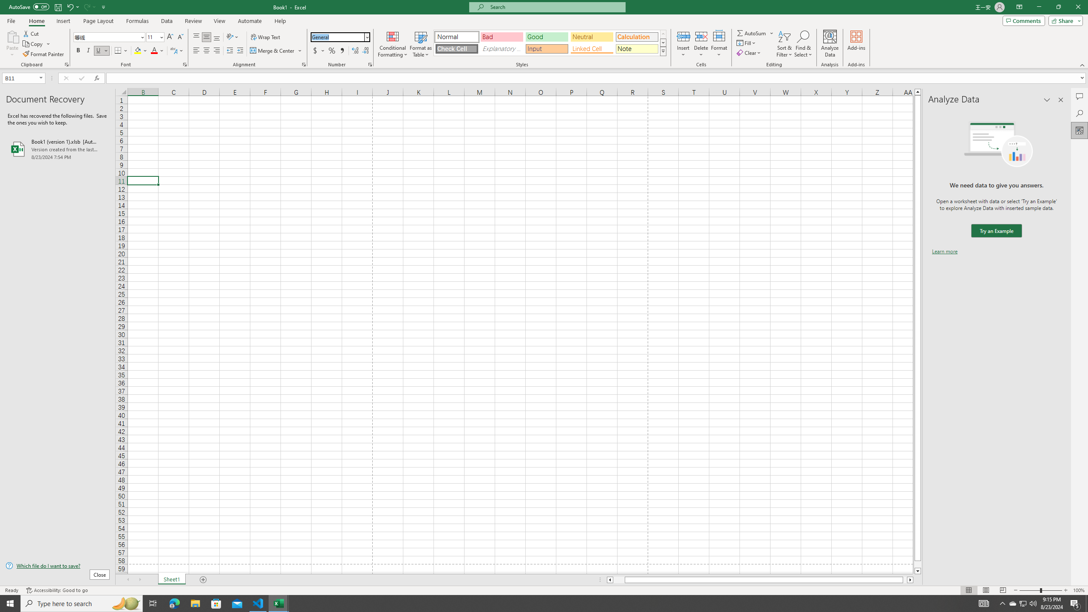  What do you see at coordinates (196, 37) in the screenshot?
I see `Top Align` at bounding box center [196, 37].